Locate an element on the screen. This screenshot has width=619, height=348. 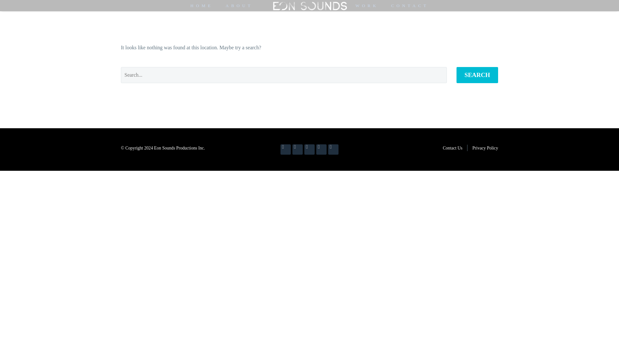
ABOUT is located at coordinates (239, 6).